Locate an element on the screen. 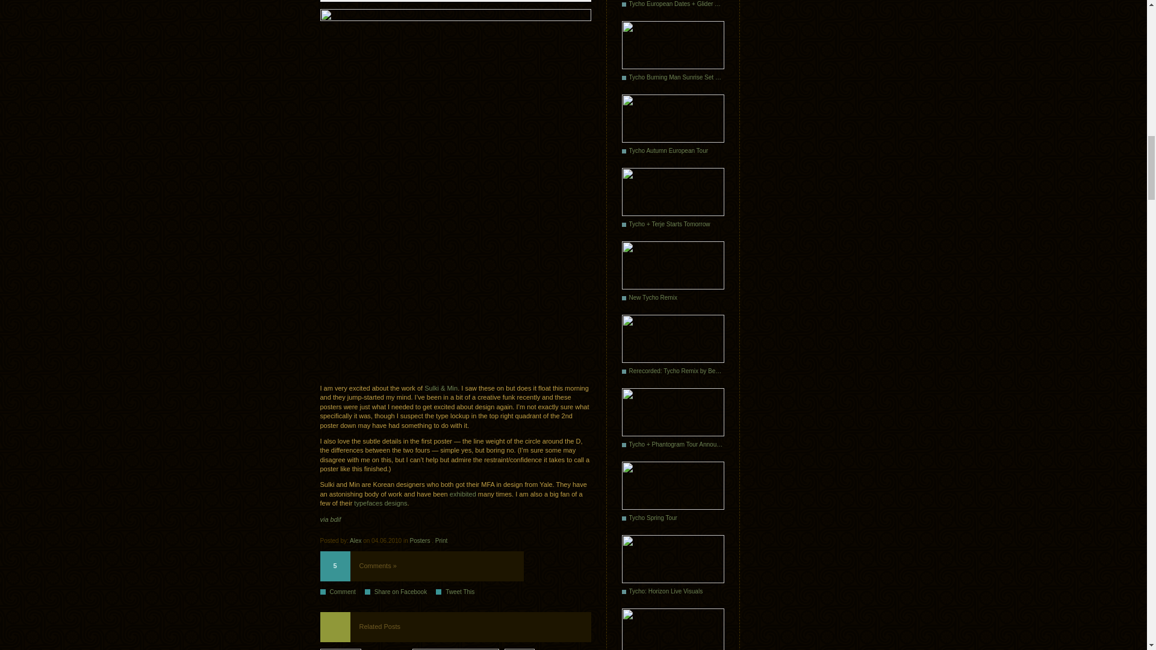  50 Amazing Gig Posters is located at coordinates (547, 649).